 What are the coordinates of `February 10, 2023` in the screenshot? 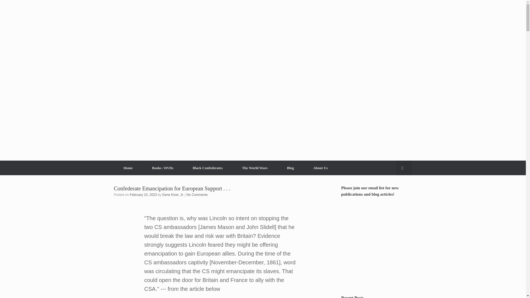 It's located at (143, 195).